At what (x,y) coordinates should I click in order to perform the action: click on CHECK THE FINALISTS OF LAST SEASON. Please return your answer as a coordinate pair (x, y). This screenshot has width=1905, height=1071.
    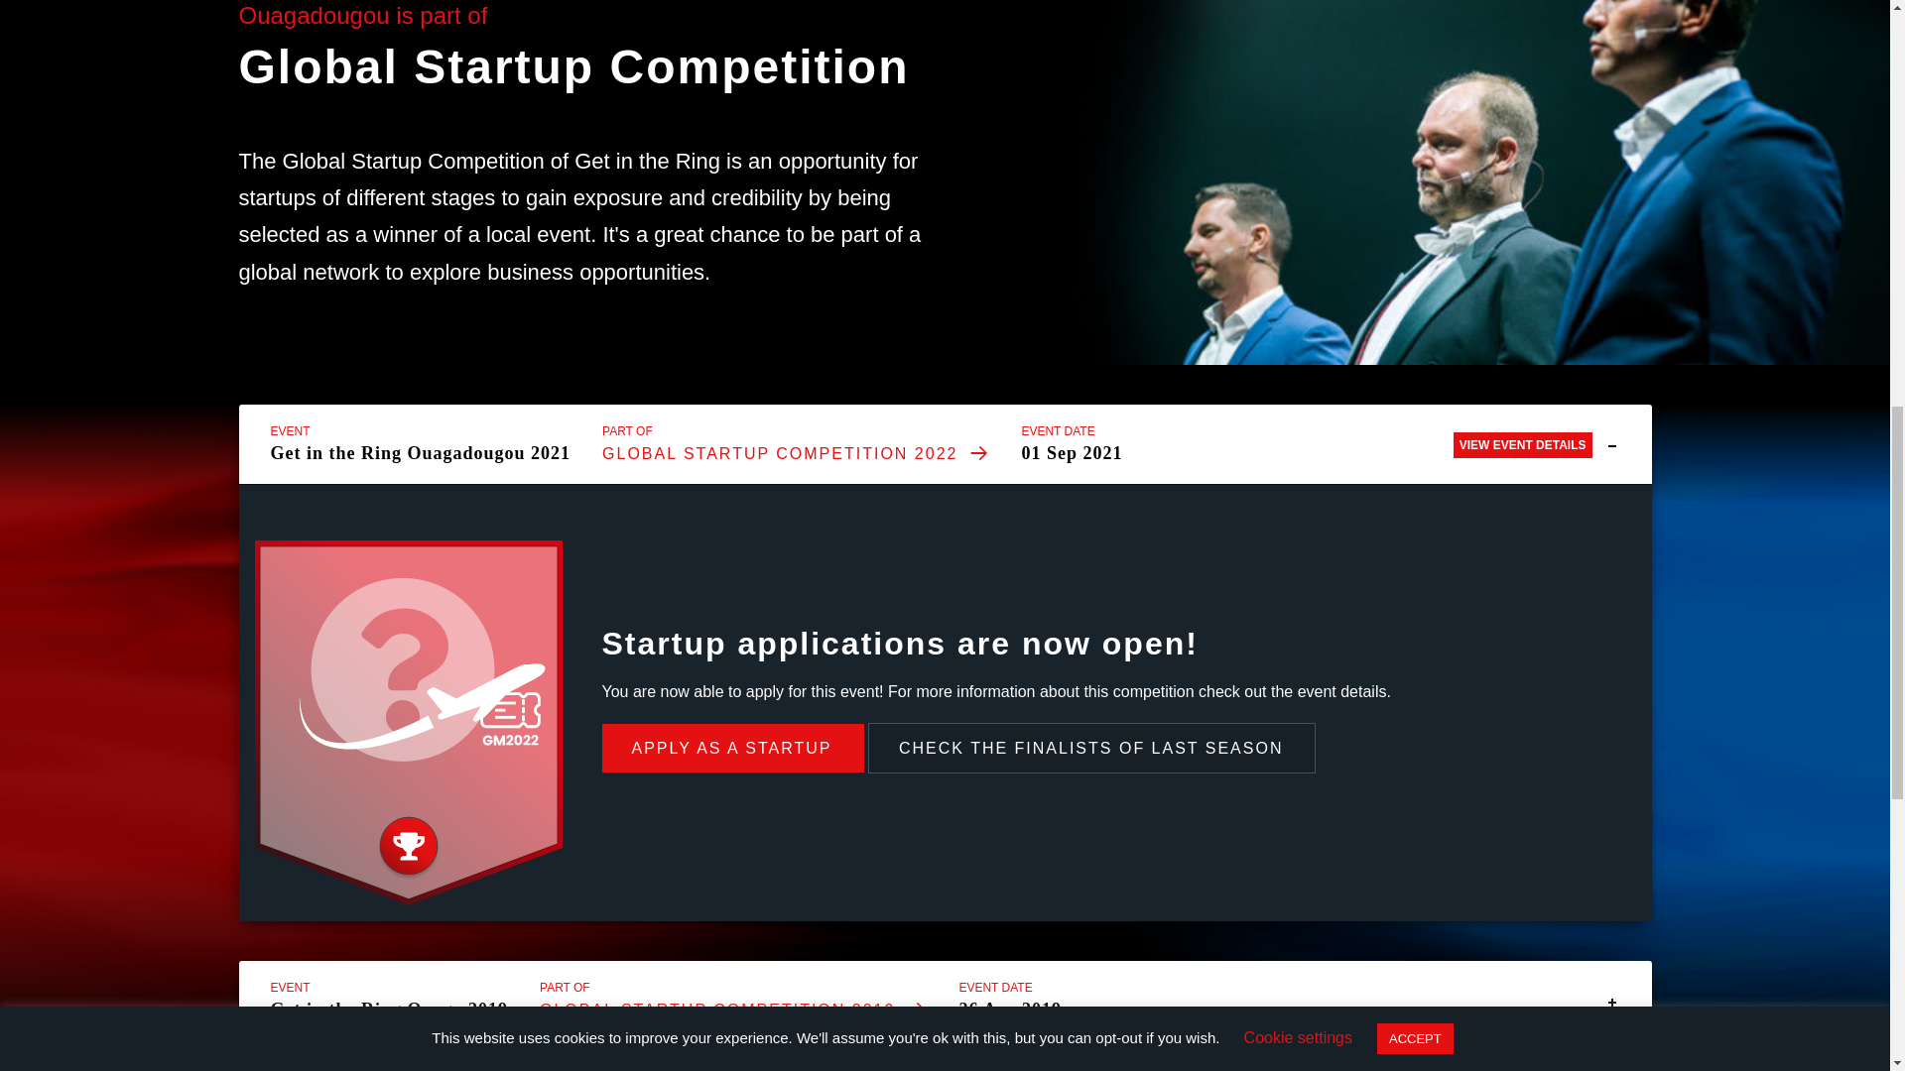
    Looking at the image, I should click on (1091, 746).